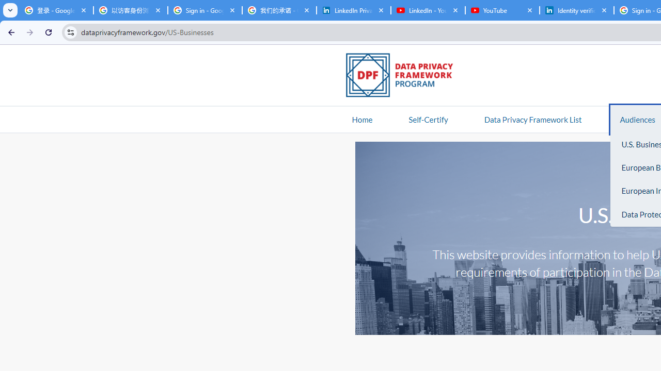 Image resolution: width=661 pixels, height=371 pixels. What do you see at coordinates (405, 77) in the screenshot?
I see `Data Privacy Framework Logo - Link to Homepage` at bounding box center [405, 77].